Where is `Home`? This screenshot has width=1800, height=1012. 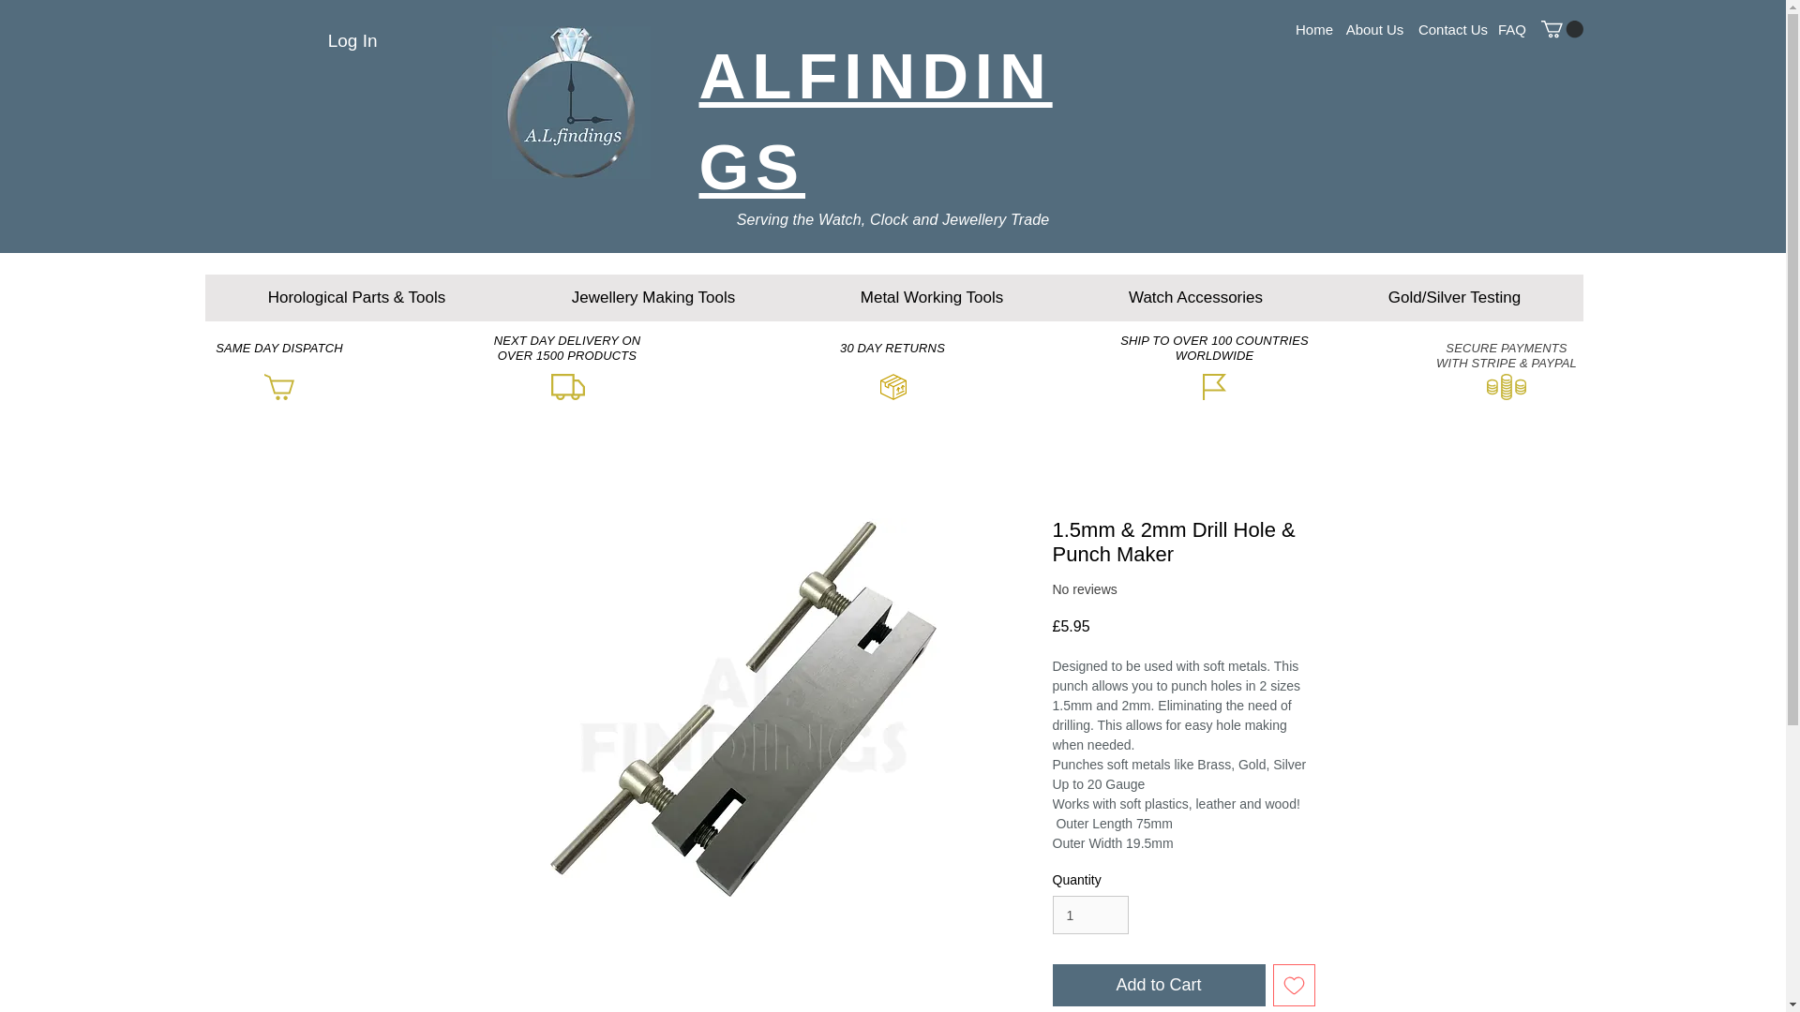
Home is located at coordinates (1314, 28).